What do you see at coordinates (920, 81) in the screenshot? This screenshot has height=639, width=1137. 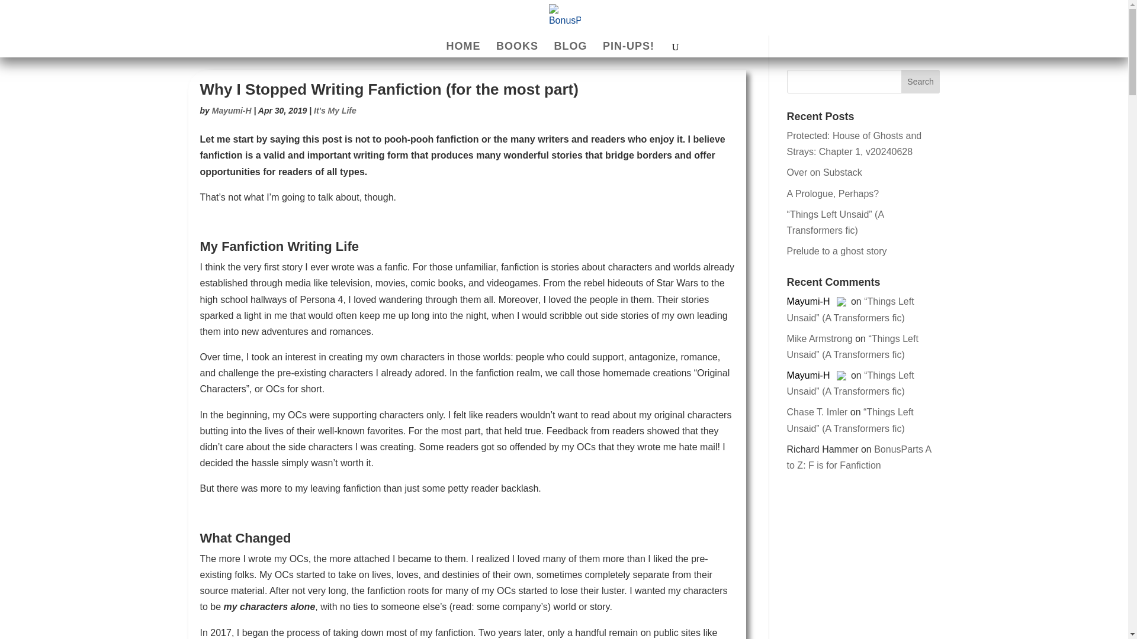 I see `Search` at bounding box center [920, 81].